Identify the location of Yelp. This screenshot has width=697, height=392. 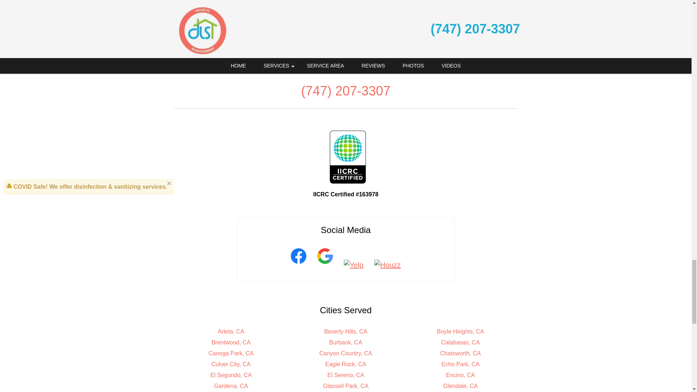
(353, 265).